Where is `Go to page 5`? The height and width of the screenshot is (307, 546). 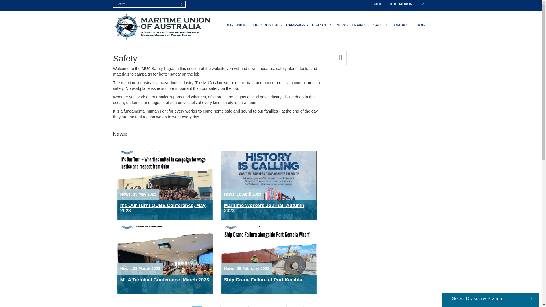
Go to page 5 is located at coordinates (216, 306).